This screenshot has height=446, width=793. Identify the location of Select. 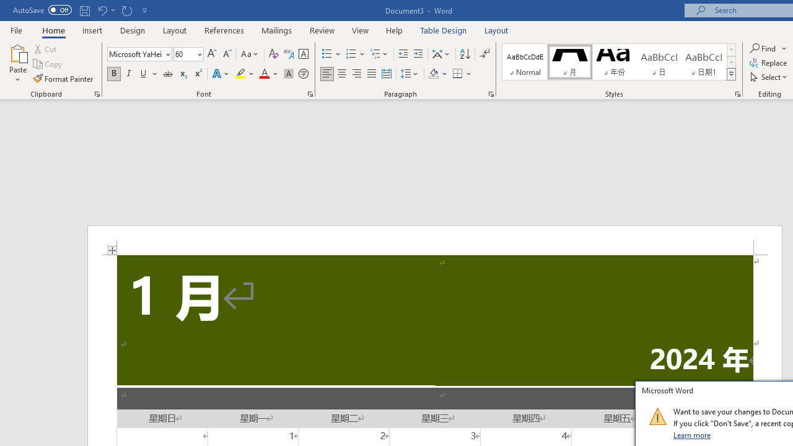
(769, 77).